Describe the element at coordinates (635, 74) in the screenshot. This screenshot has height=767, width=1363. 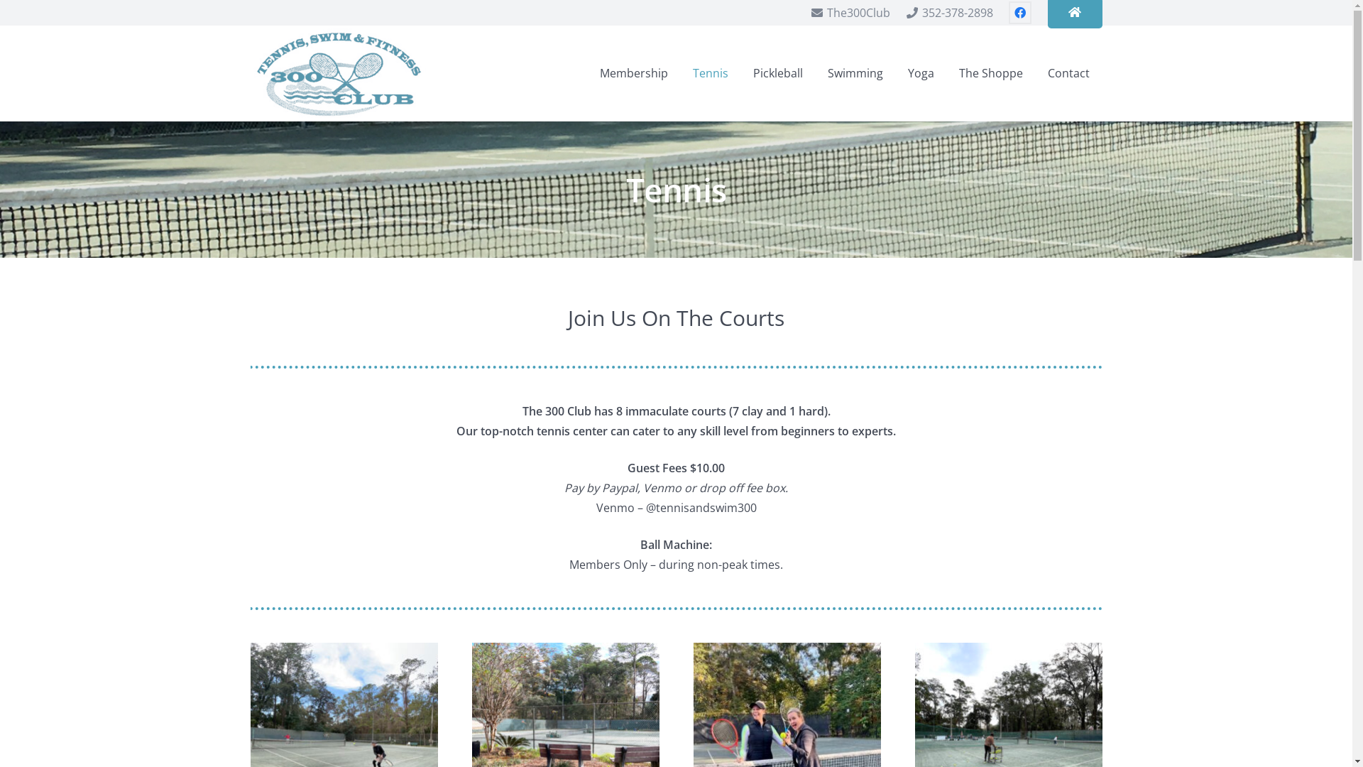
I see `Membership` at that location.